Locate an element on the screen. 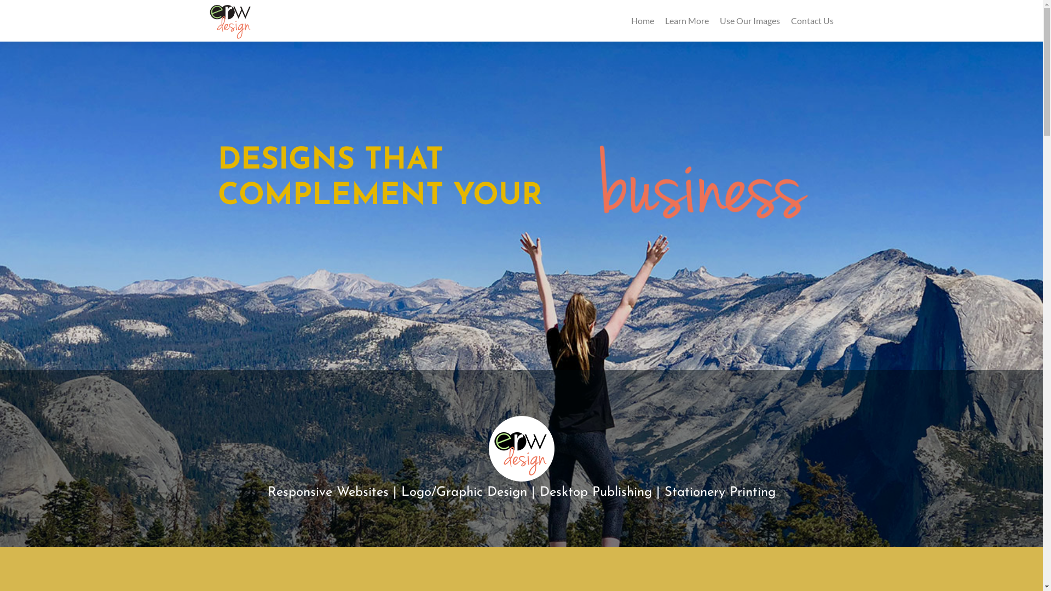 This screenshot has width=1051, height=591. Use Our Images is located at coordinates (749, 21).